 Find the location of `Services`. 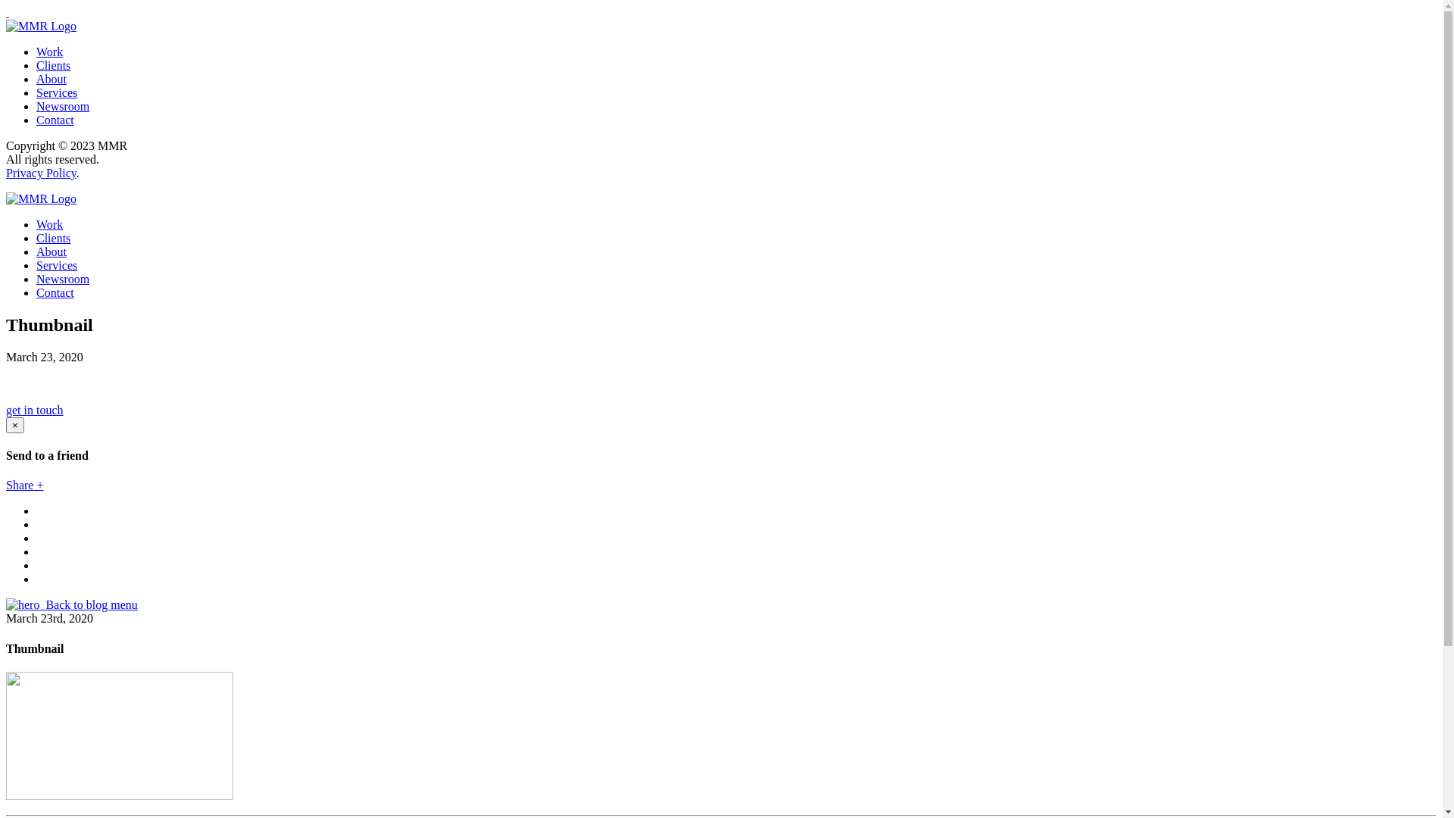

Services is located at coordinates (57, 92).